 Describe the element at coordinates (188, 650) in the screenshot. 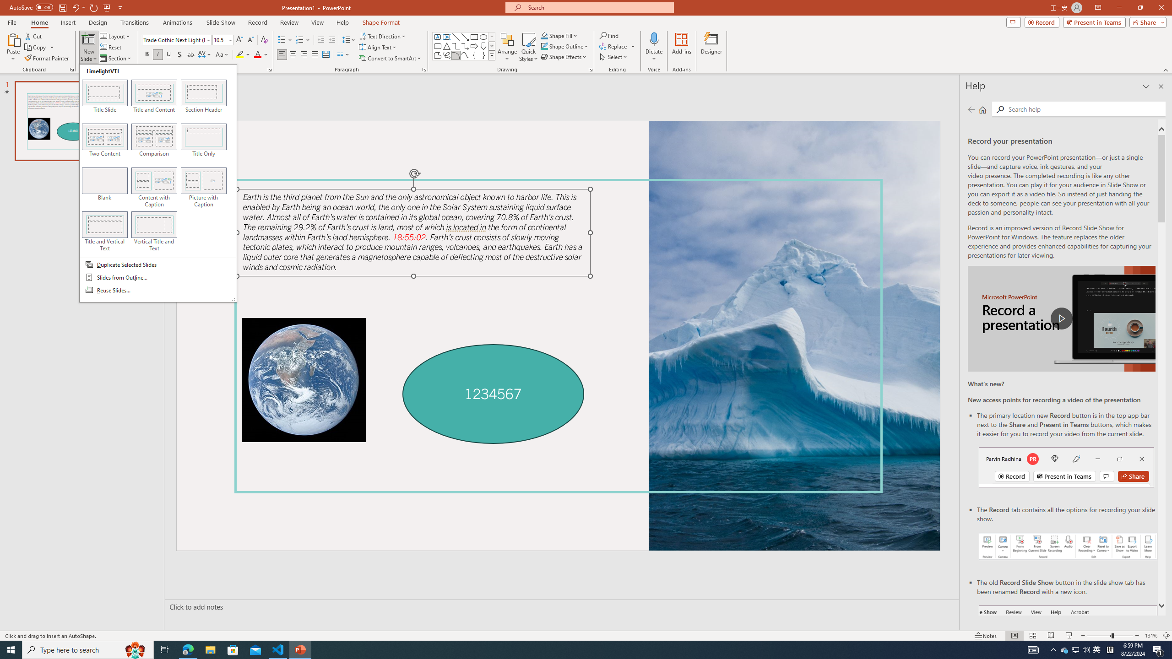

I see `Microsoft Edge - 1 running window` at that location.